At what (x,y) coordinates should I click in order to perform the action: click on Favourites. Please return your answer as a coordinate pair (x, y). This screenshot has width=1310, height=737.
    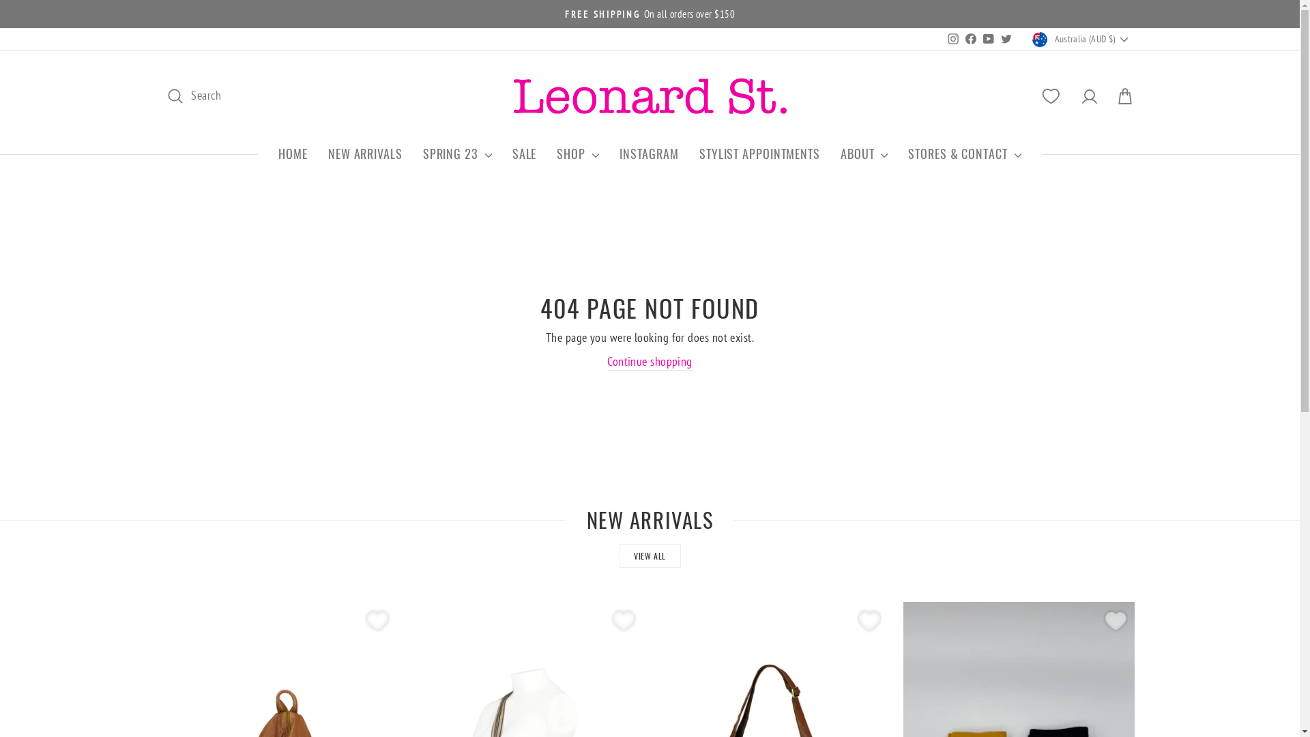
    Looking at the image, I should click on (624, 621).